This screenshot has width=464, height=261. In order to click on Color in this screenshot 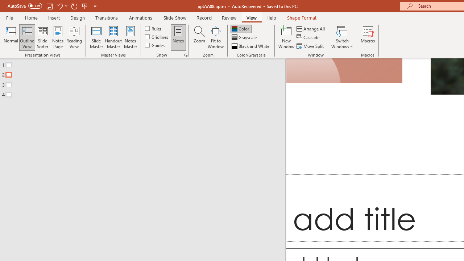, I will do `click(241, 28)`.